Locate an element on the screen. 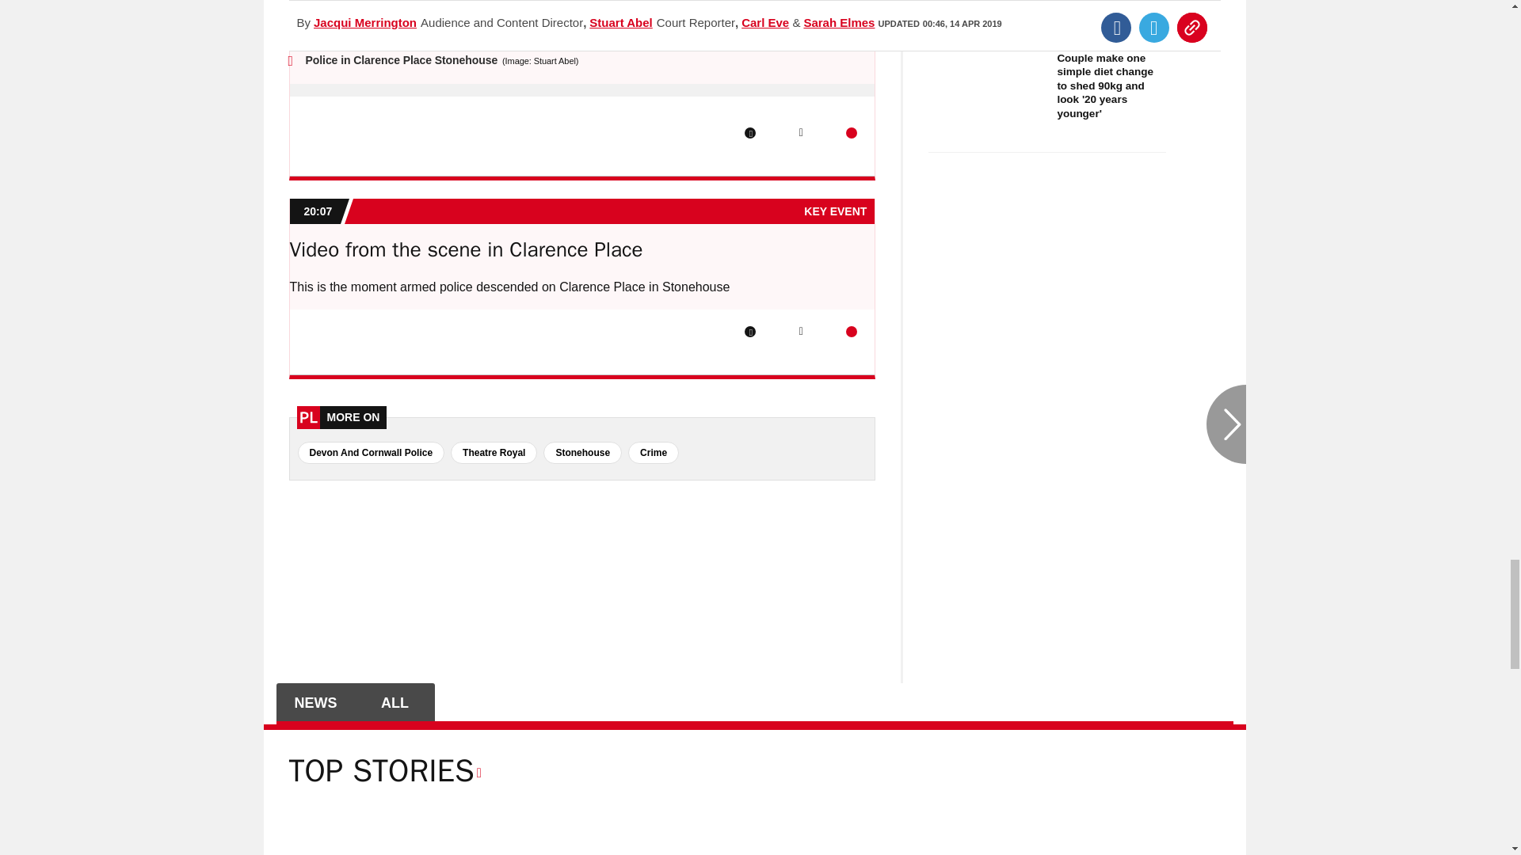 This screenshot has width=1521, height=855. Facebook is located at coordinates (750, 331).